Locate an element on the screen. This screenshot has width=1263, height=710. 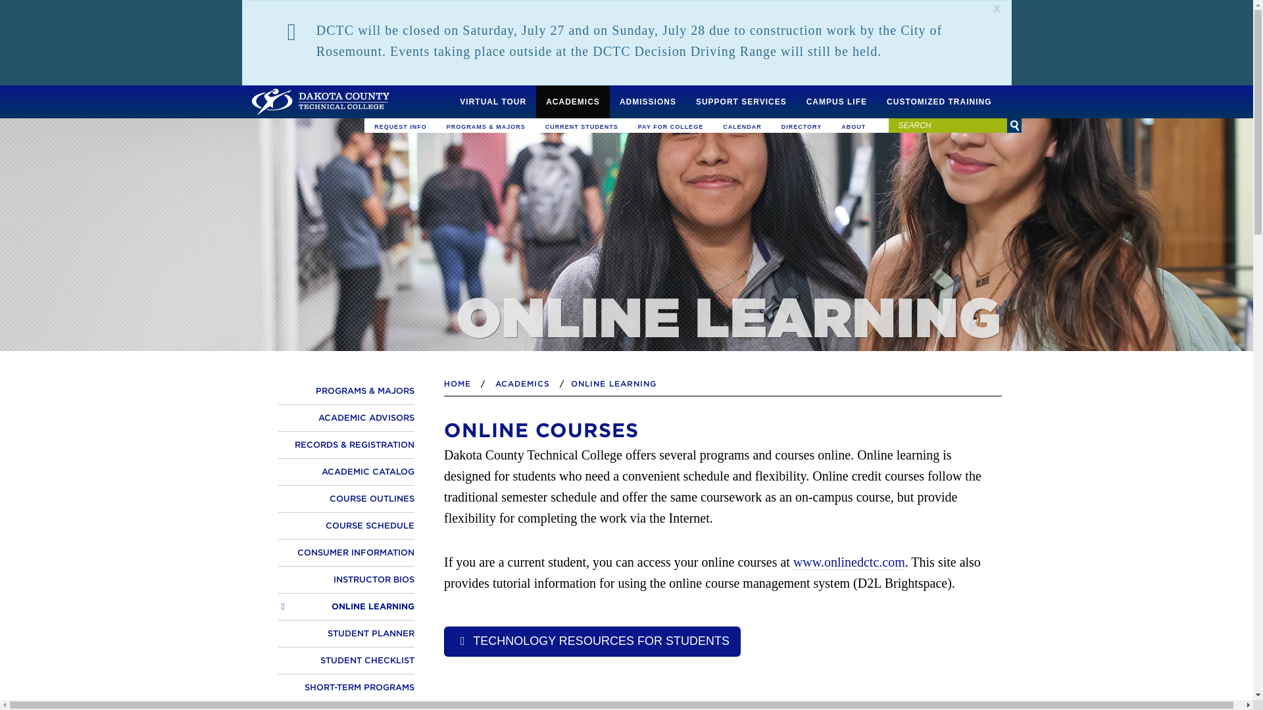
VIRTUAL TOUR is located at coordinates (492, 101).